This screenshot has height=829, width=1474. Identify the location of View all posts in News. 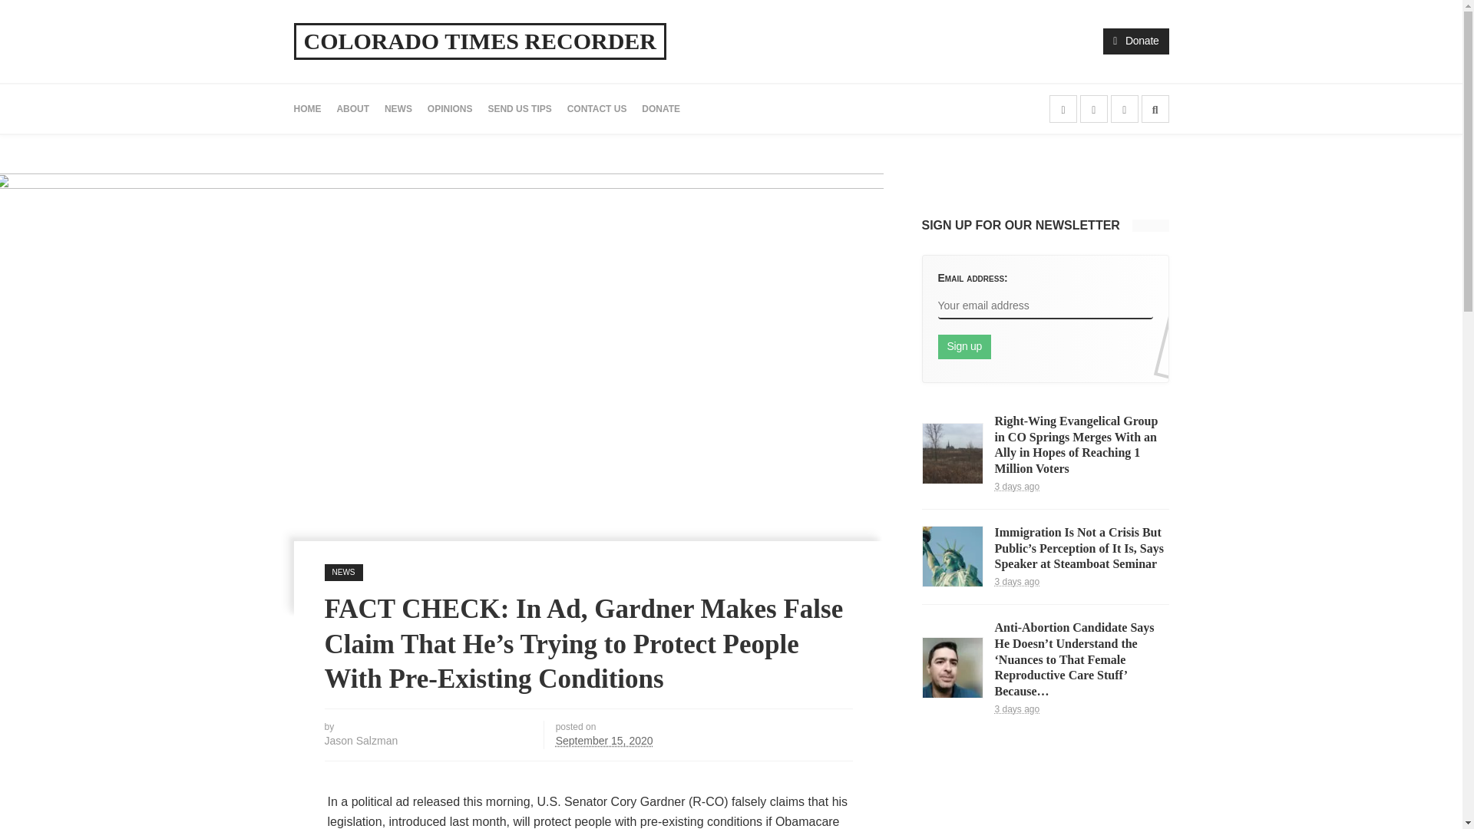
(343, 573).